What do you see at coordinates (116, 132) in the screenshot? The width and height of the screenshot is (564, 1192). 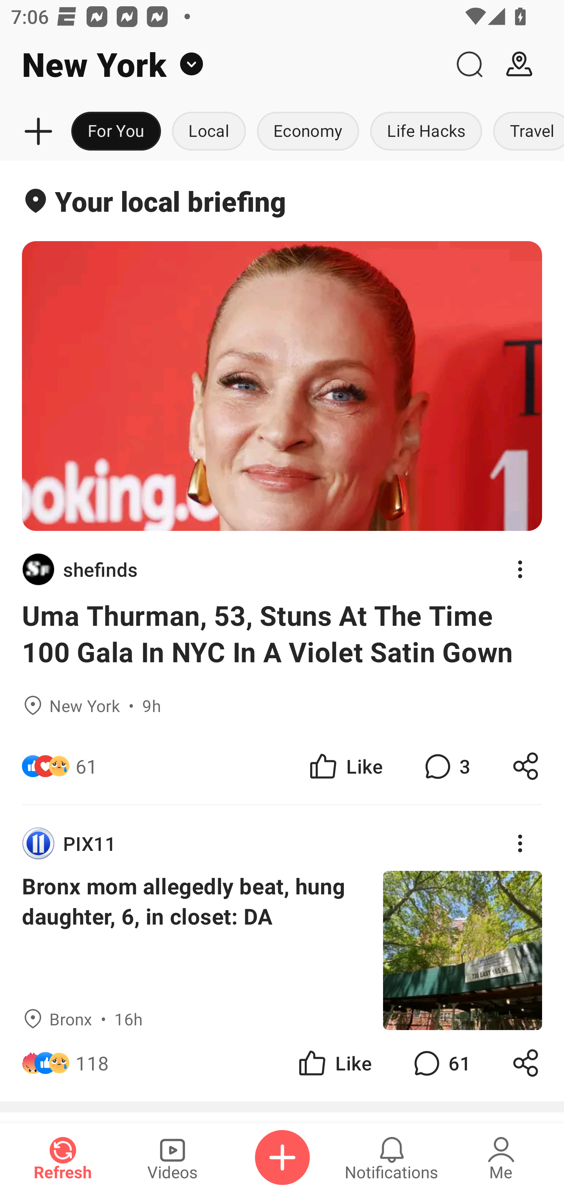 I see `For You` at bounding box center [116, 132].